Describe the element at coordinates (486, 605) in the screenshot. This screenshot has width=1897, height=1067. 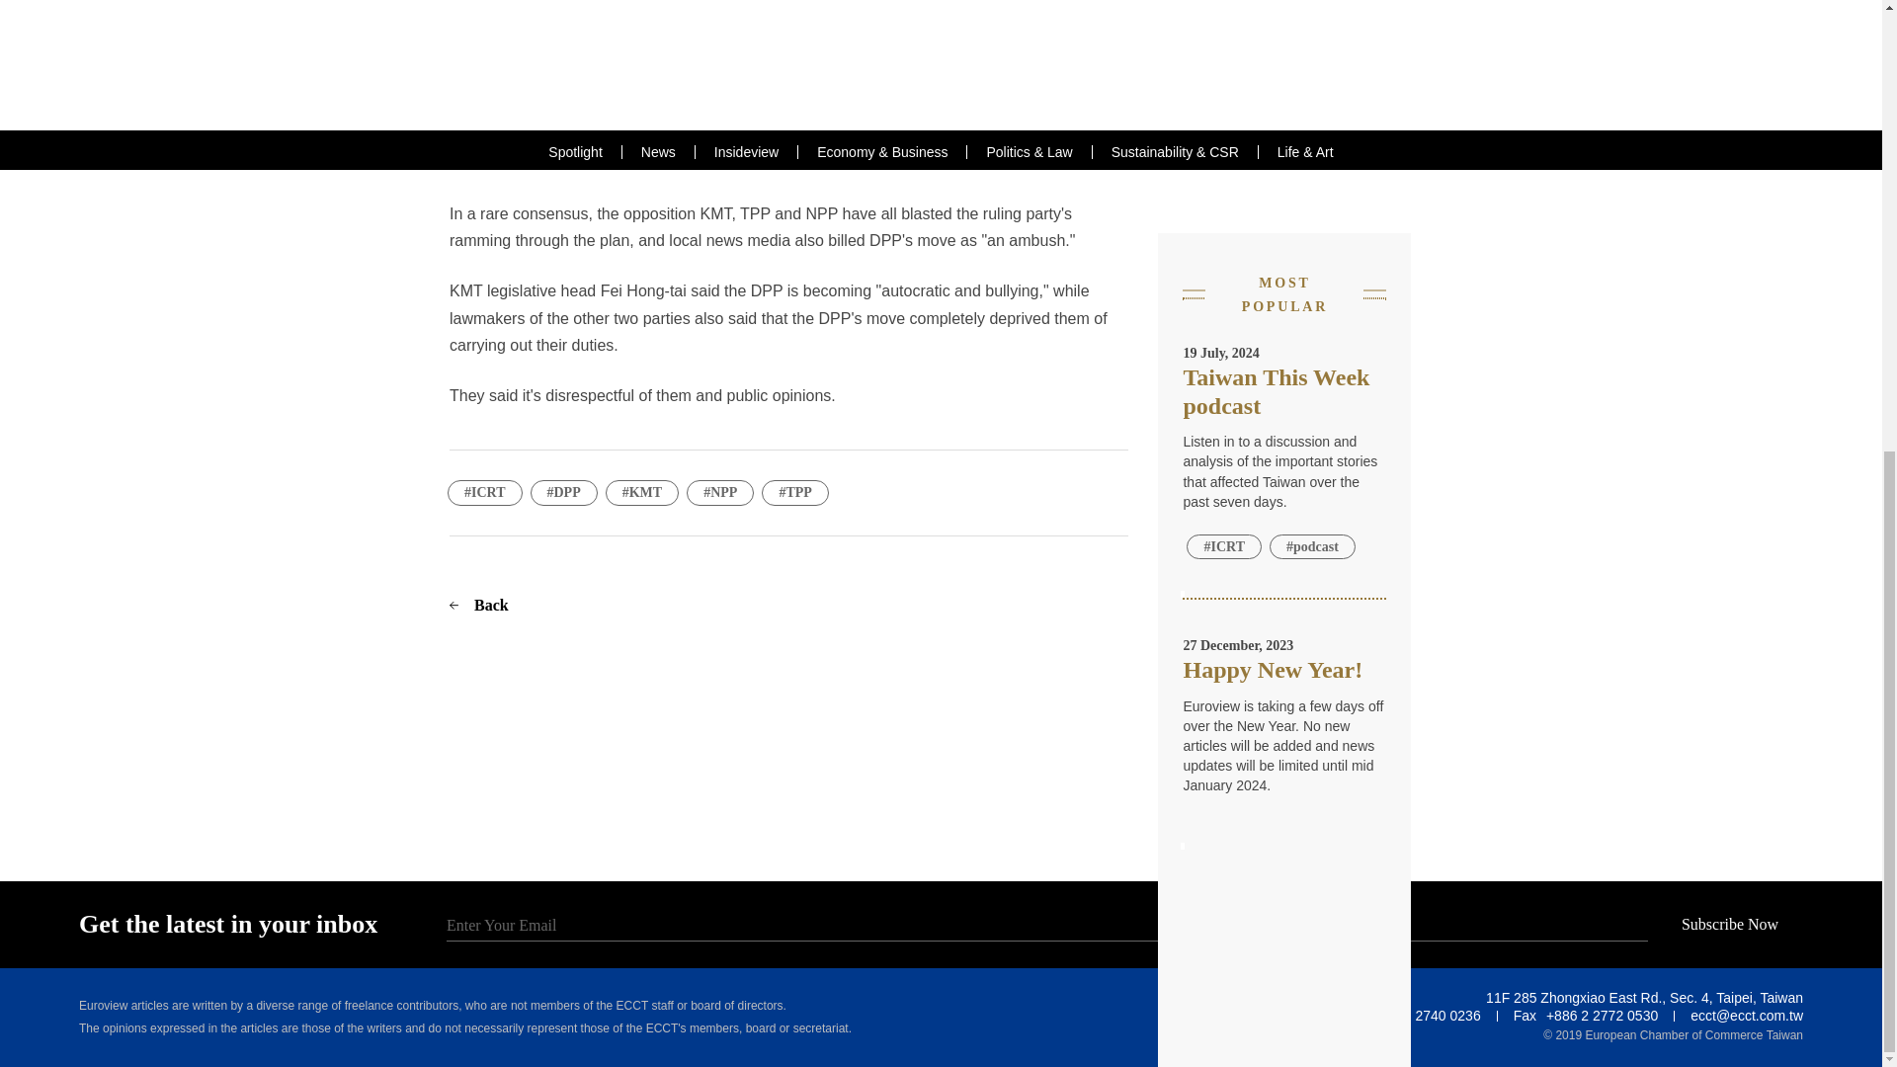
I see `Back` at that location.